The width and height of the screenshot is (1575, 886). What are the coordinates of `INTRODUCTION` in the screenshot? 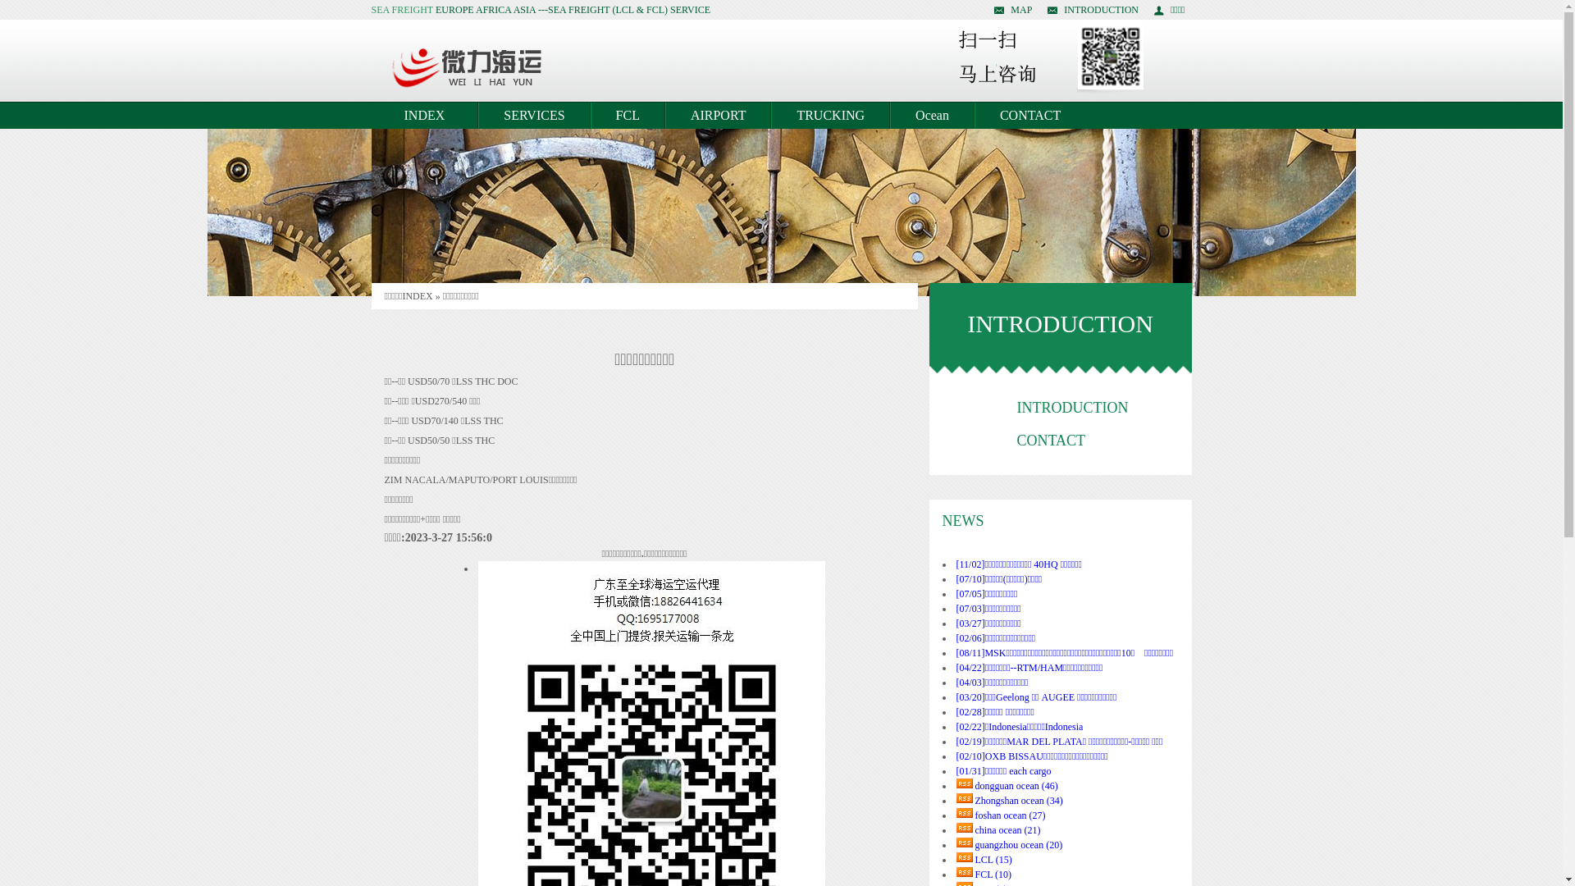 It's located at (1093, 10).